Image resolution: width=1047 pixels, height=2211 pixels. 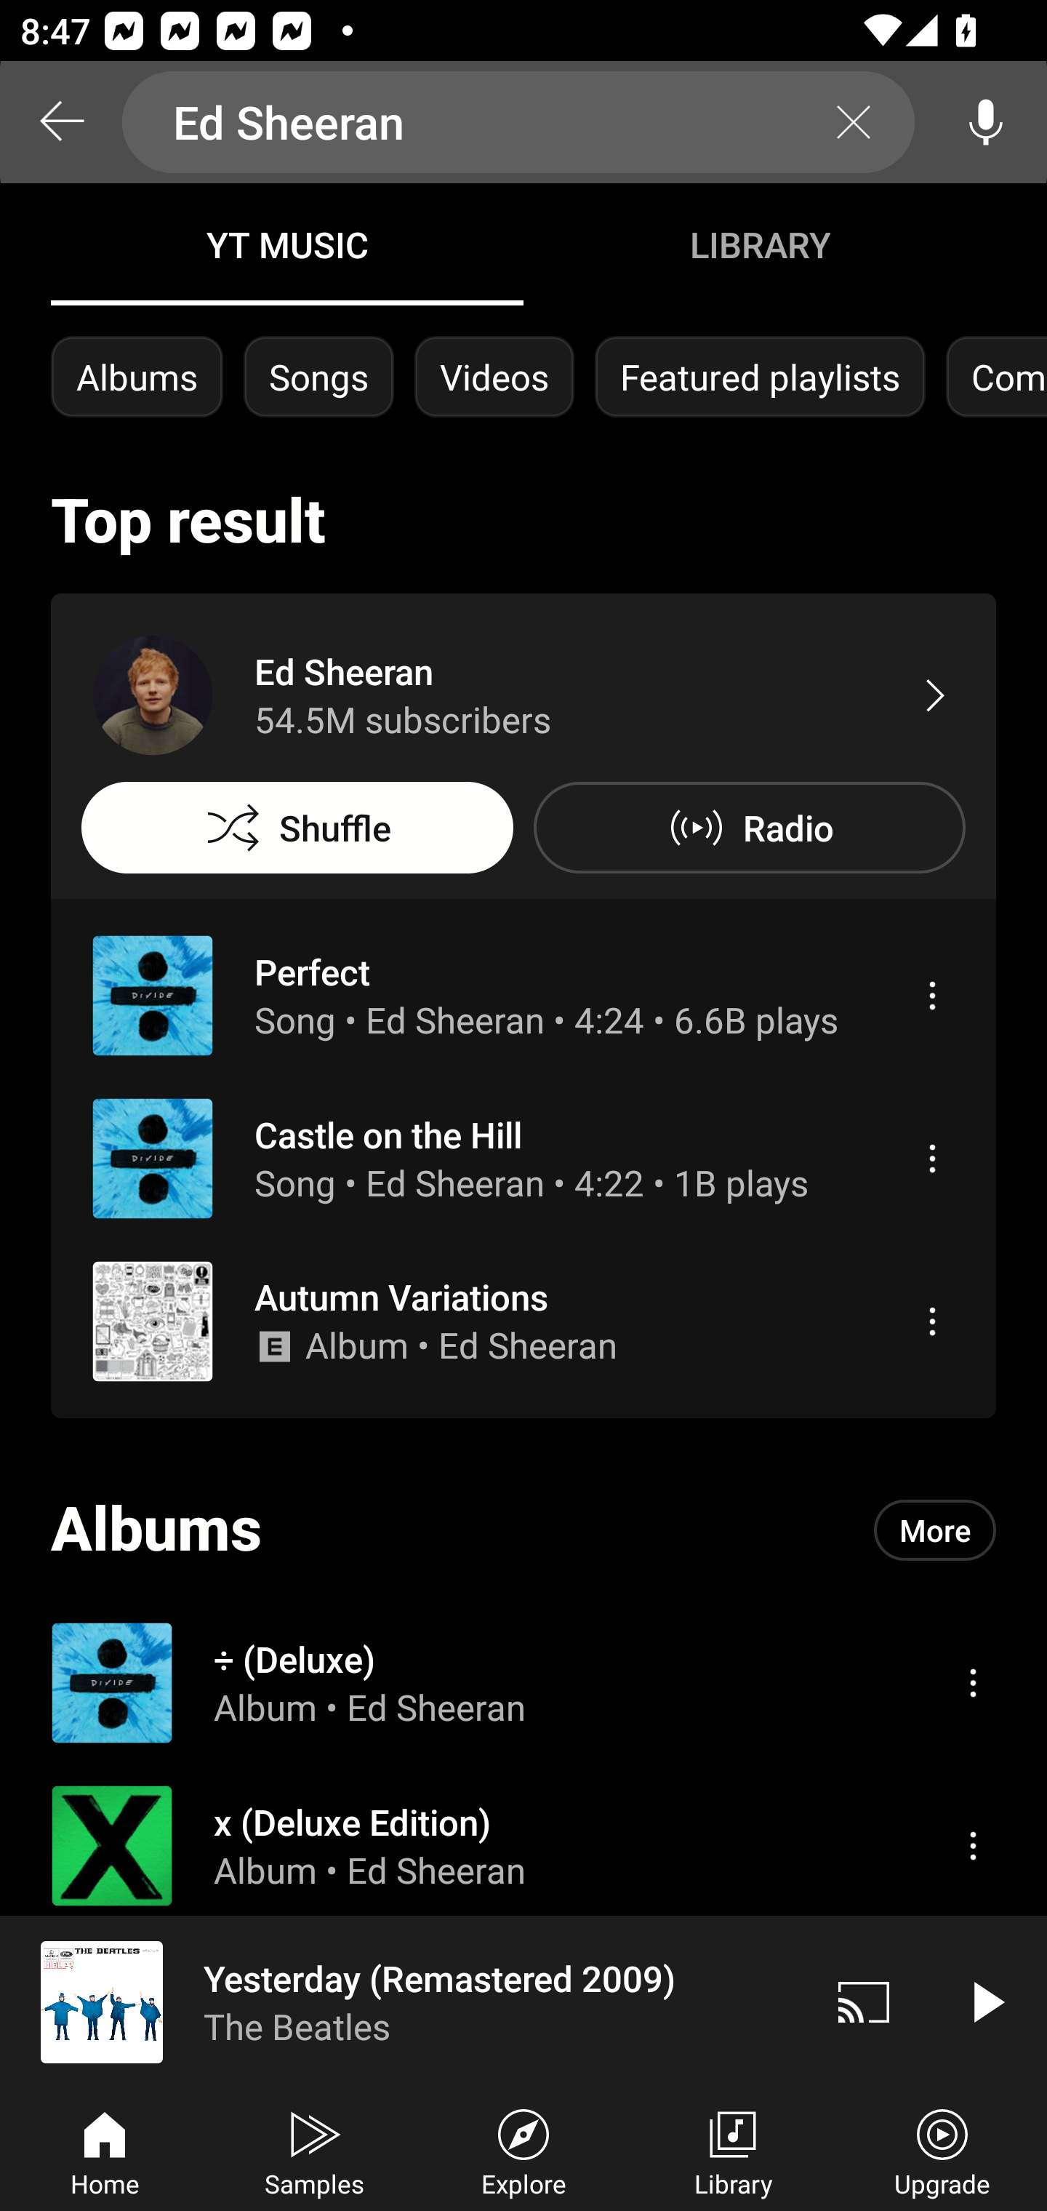 What do you see at coordinates (523, 1530) in the screenshot?
I see `Albums More More` at bounding box center [523, 1530].